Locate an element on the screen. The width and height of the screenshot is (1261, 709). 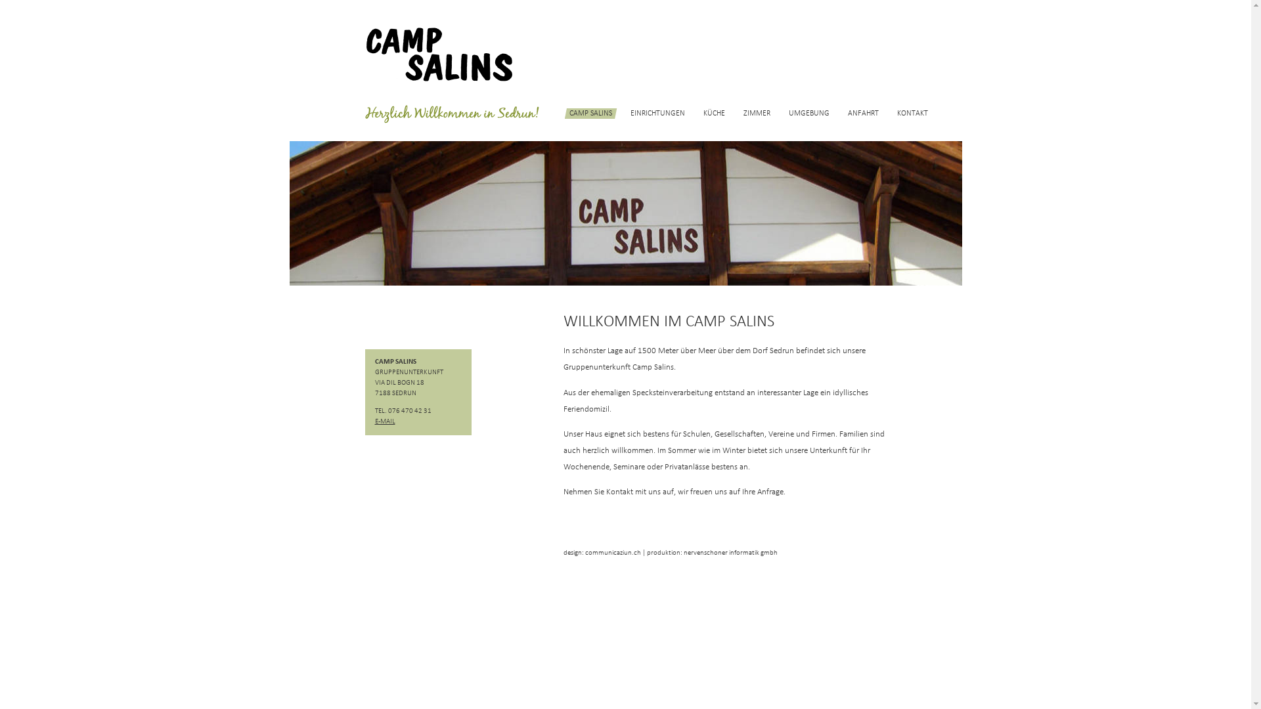
EINRICHTUNGEN is located at coordinates (658, 114).